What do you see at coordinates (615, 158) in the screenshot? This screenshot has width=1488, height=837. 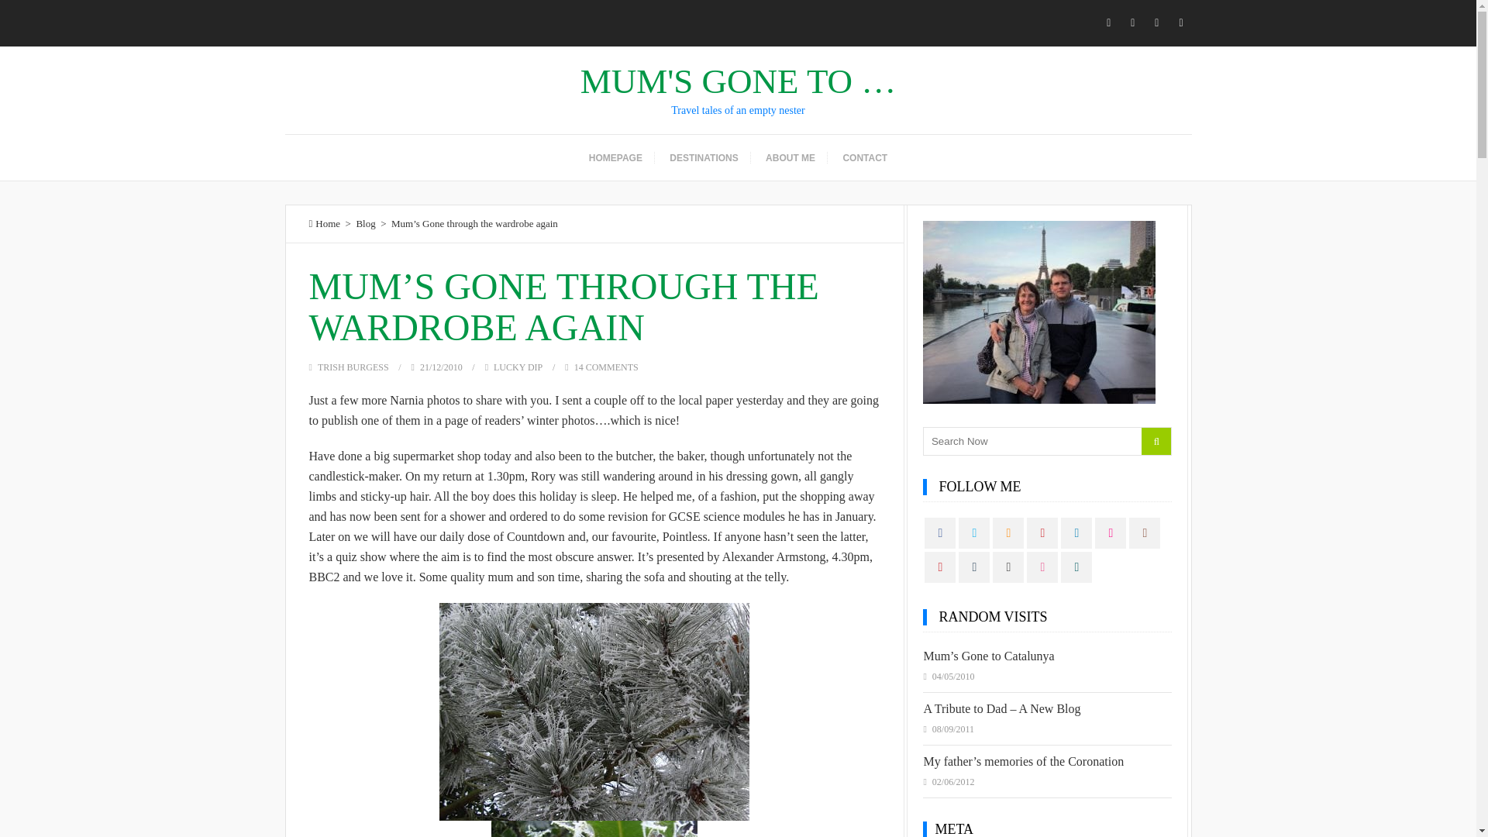 I see `HOMEPAGE` at bounding box center [615, 158].